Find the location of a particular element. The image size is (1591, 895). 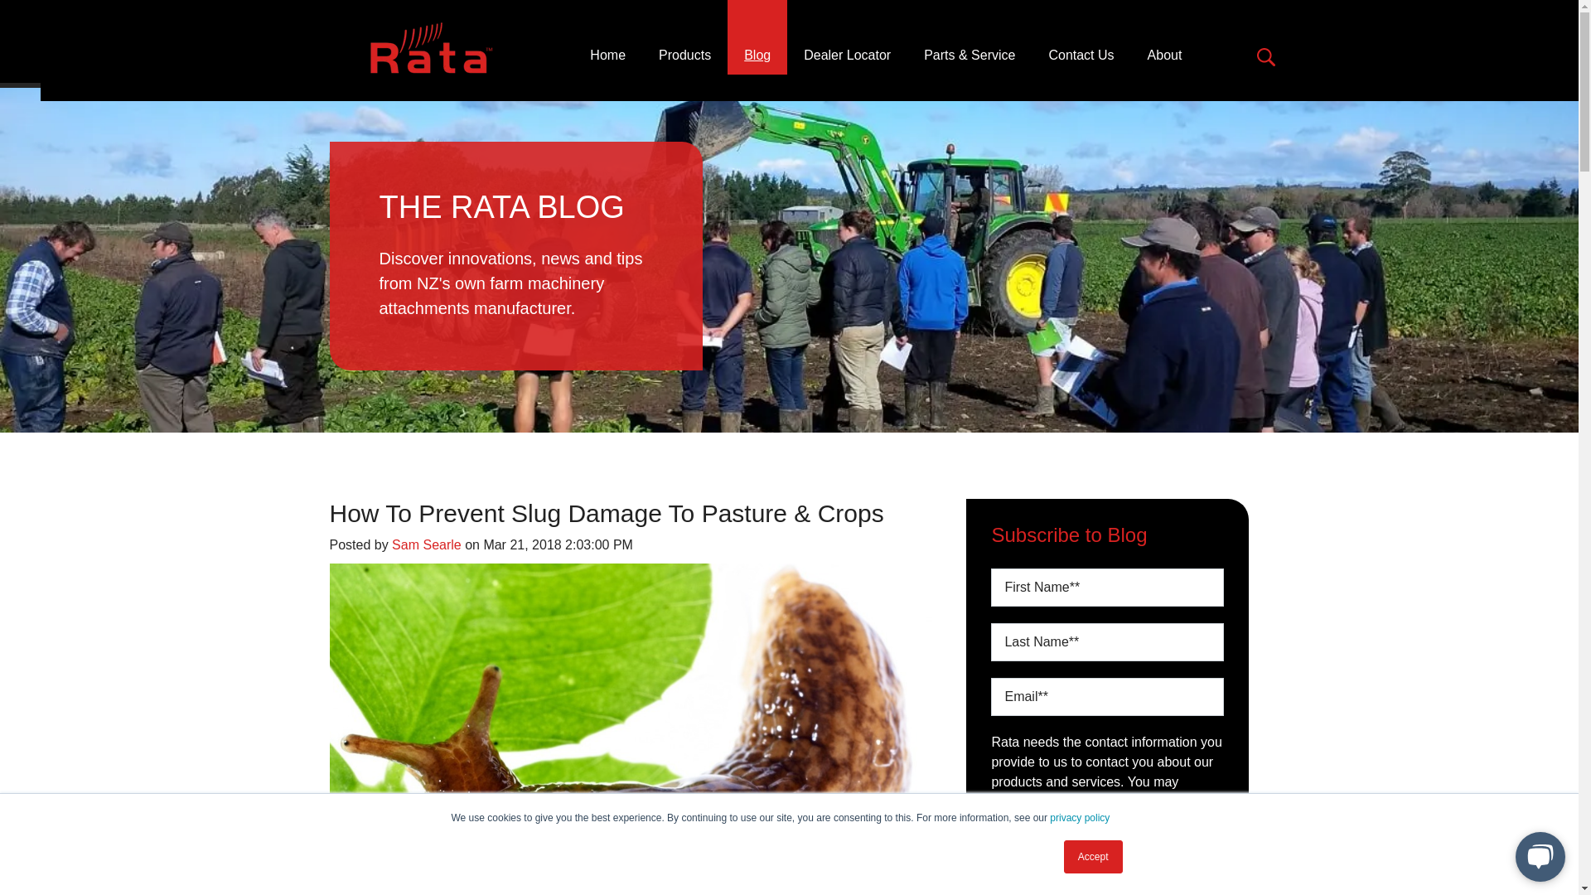

Sam Searle is located at coordinates (426, 545).